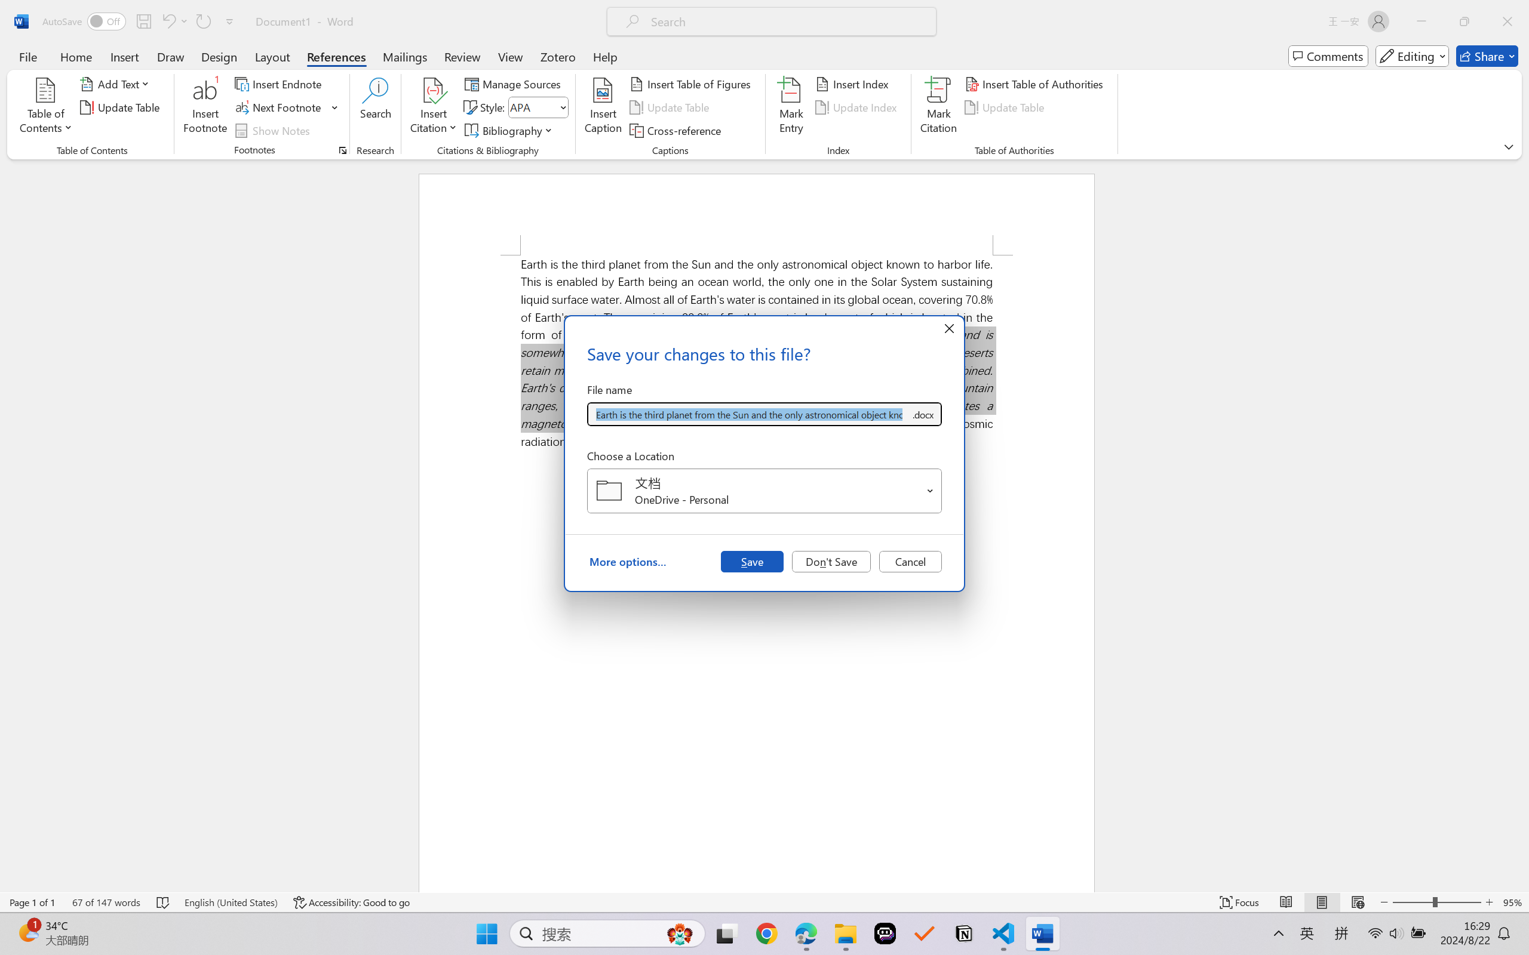  Describe the element at coordinates (764, 902) in the screenshot. I see `Class: MsoCommandBar` at that location.